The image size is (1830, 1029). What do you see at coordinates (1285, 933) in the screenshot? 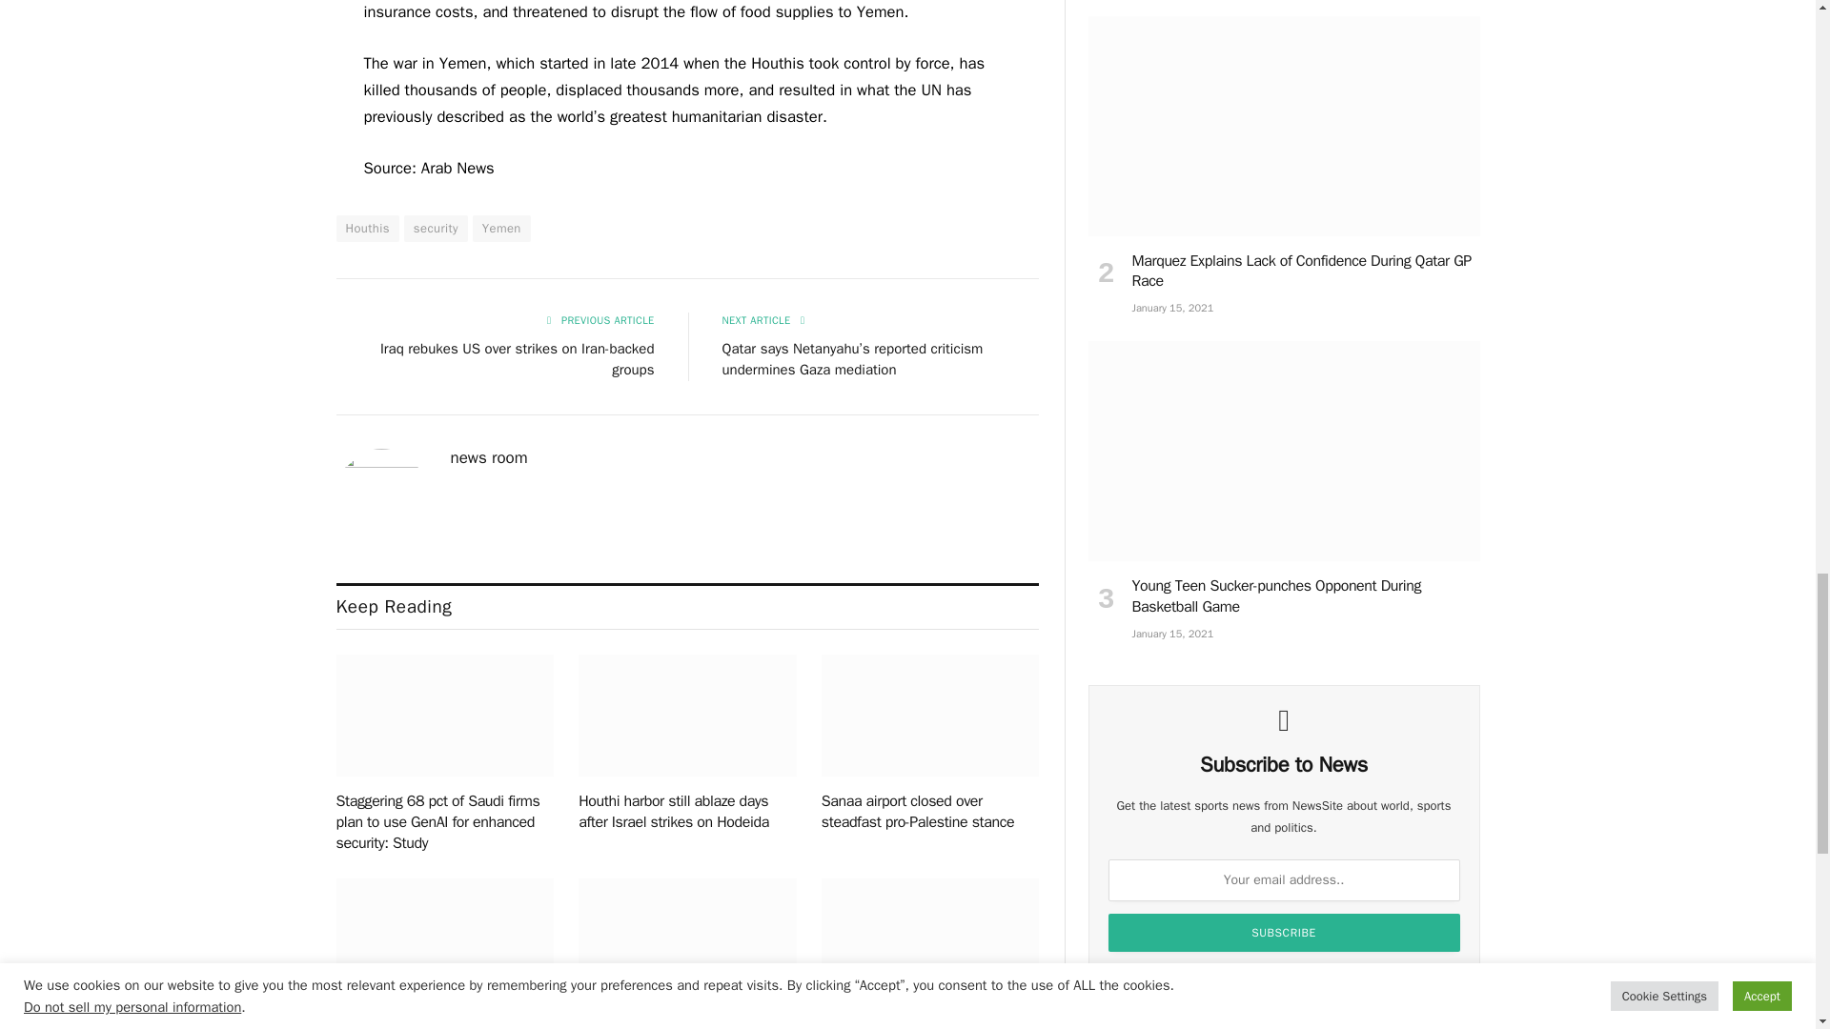
I see `Subscribe` at bounding box center [1285, 933].